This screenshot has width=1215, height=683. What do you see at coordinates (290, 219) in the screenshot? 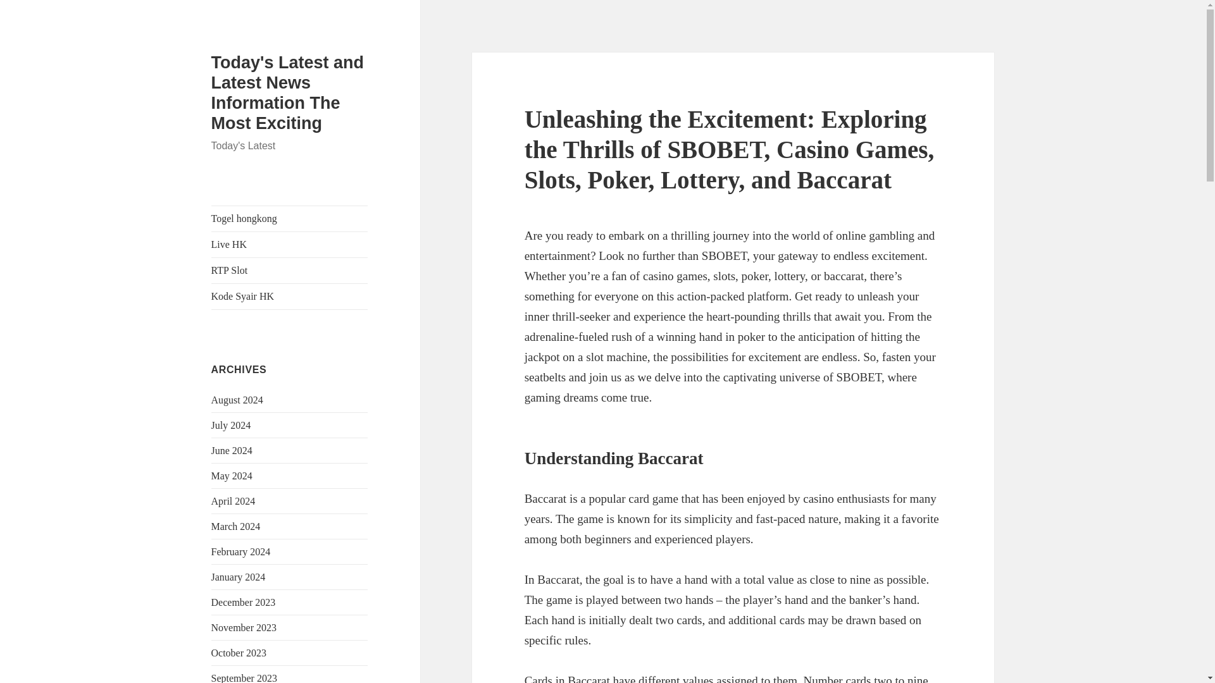
I see `Togel hongkong` at bounding box center [290, 219].